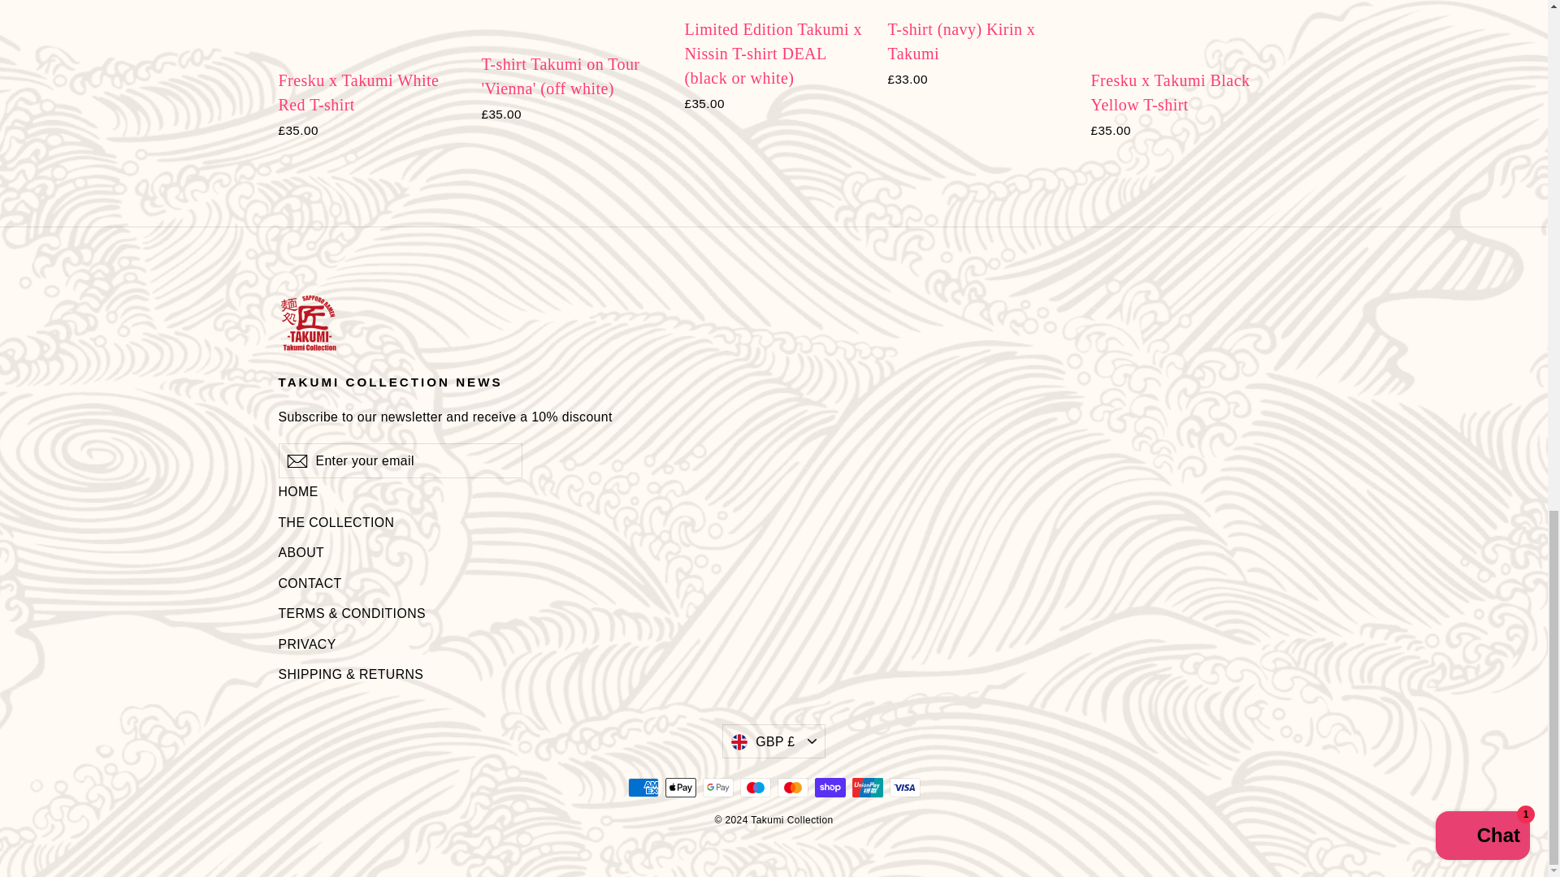 This screenshot has height=877, width=1560. Describe the element at coordinates (904, 787) in the screenshot. I see `Visa` at that location.